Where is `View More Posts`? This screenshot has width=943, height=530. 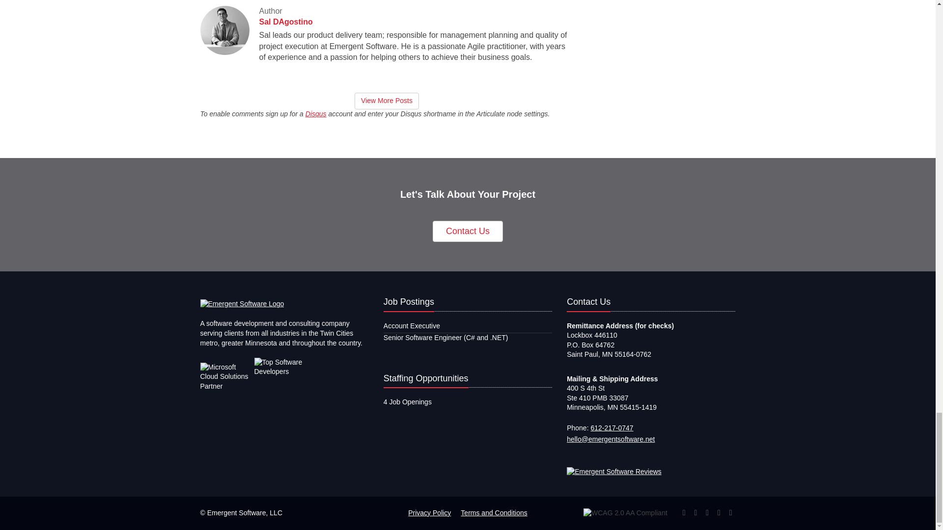
View More Posts is located at coordinates (386, 101).